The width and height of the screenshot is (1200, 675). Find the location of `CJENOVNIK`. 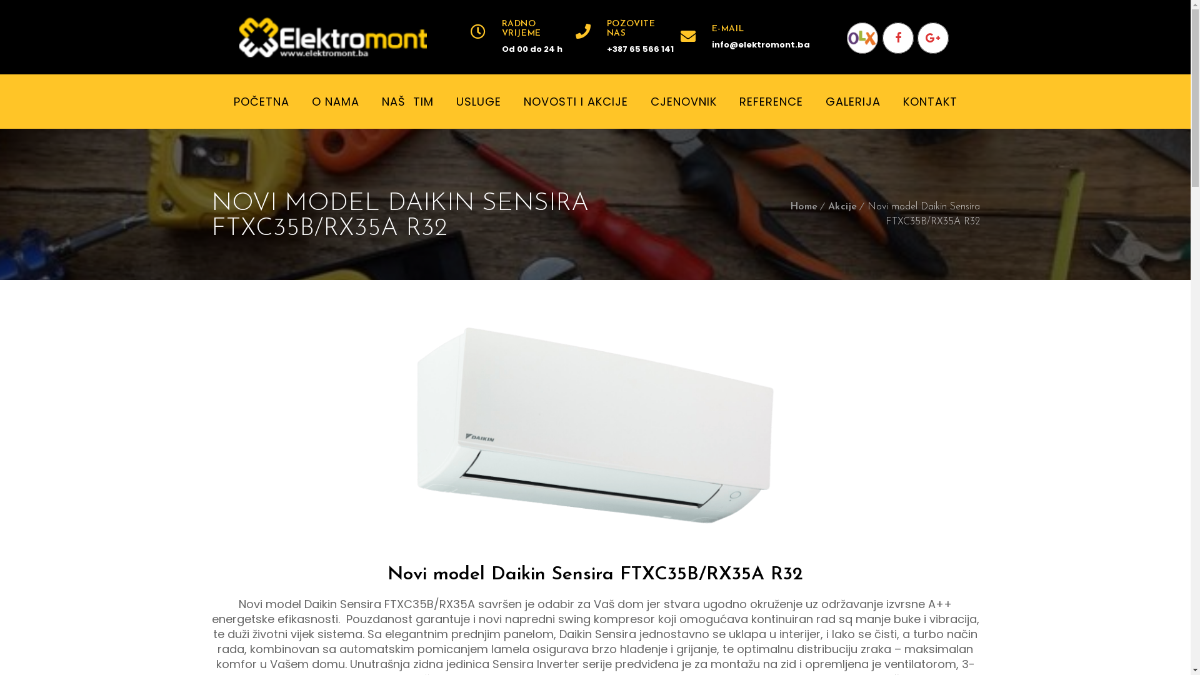

CJENOVNIK is located at coordinates (683, 101).